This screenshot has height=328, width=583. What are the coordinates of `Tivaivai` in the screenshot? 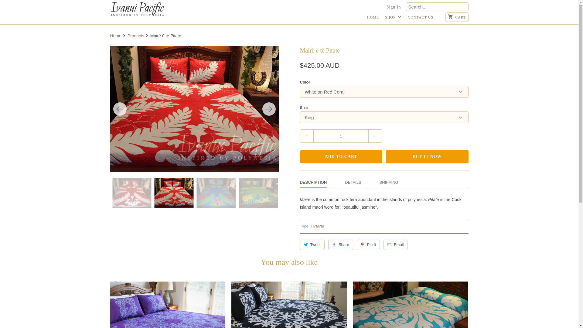 It's located at (317, 226).